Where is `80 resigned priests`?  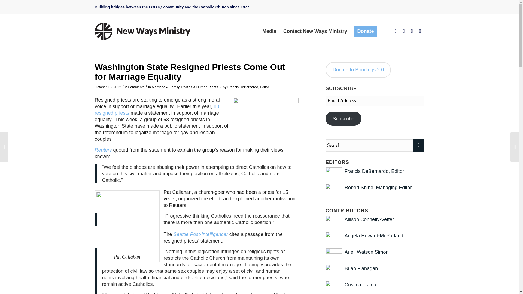
80 resigned priests is located at coordinates (157, 110).